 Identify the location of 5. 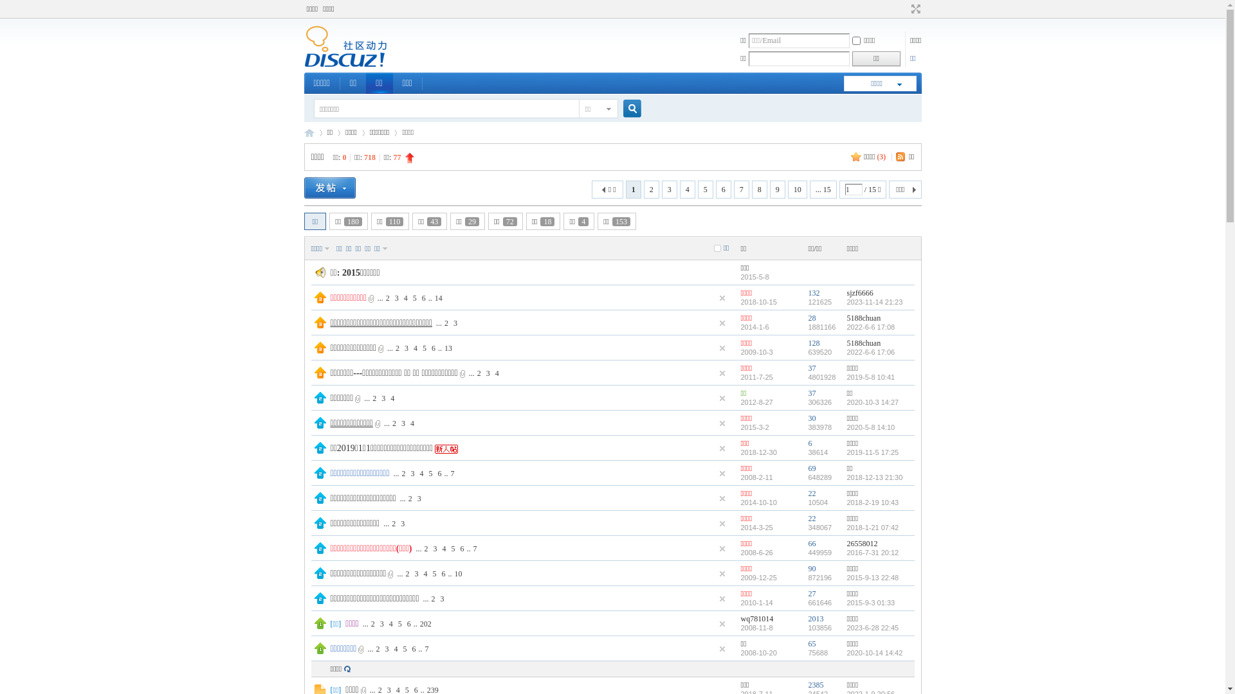
(706, 190).